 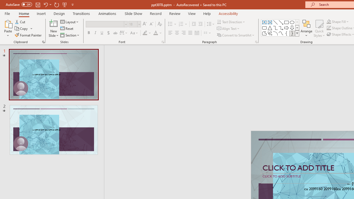 What do you see at coordinates (170, 24) in the screenshot?
I see `Bullets` at bounding box center [170, 24].